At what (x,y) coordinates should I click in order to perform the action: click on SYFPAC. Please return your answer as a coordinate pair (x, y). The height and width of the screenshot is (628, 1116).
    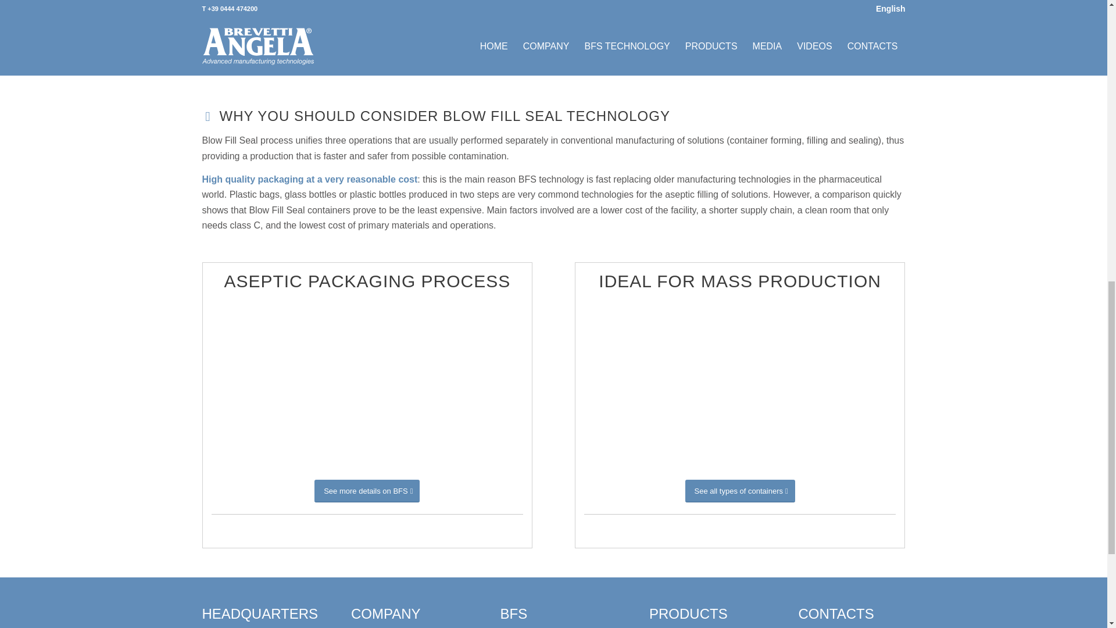
    Looking at the image, I should click on (553, 37).